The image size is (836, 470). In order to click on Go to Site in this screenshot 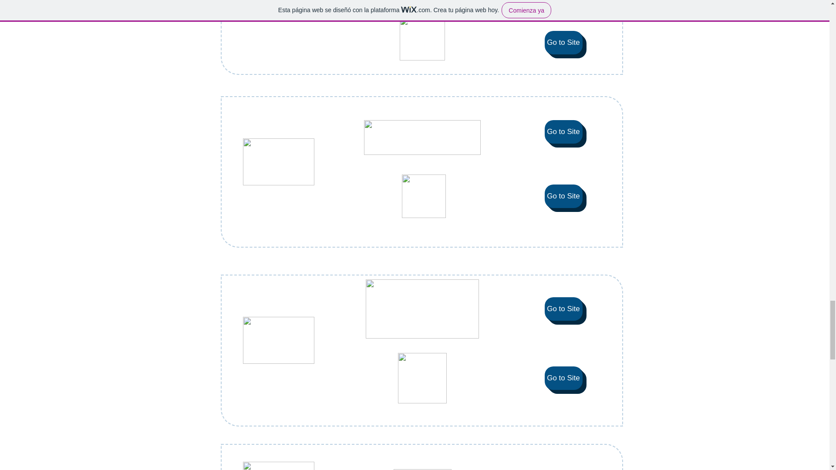, I will do `click(563, 309)`.